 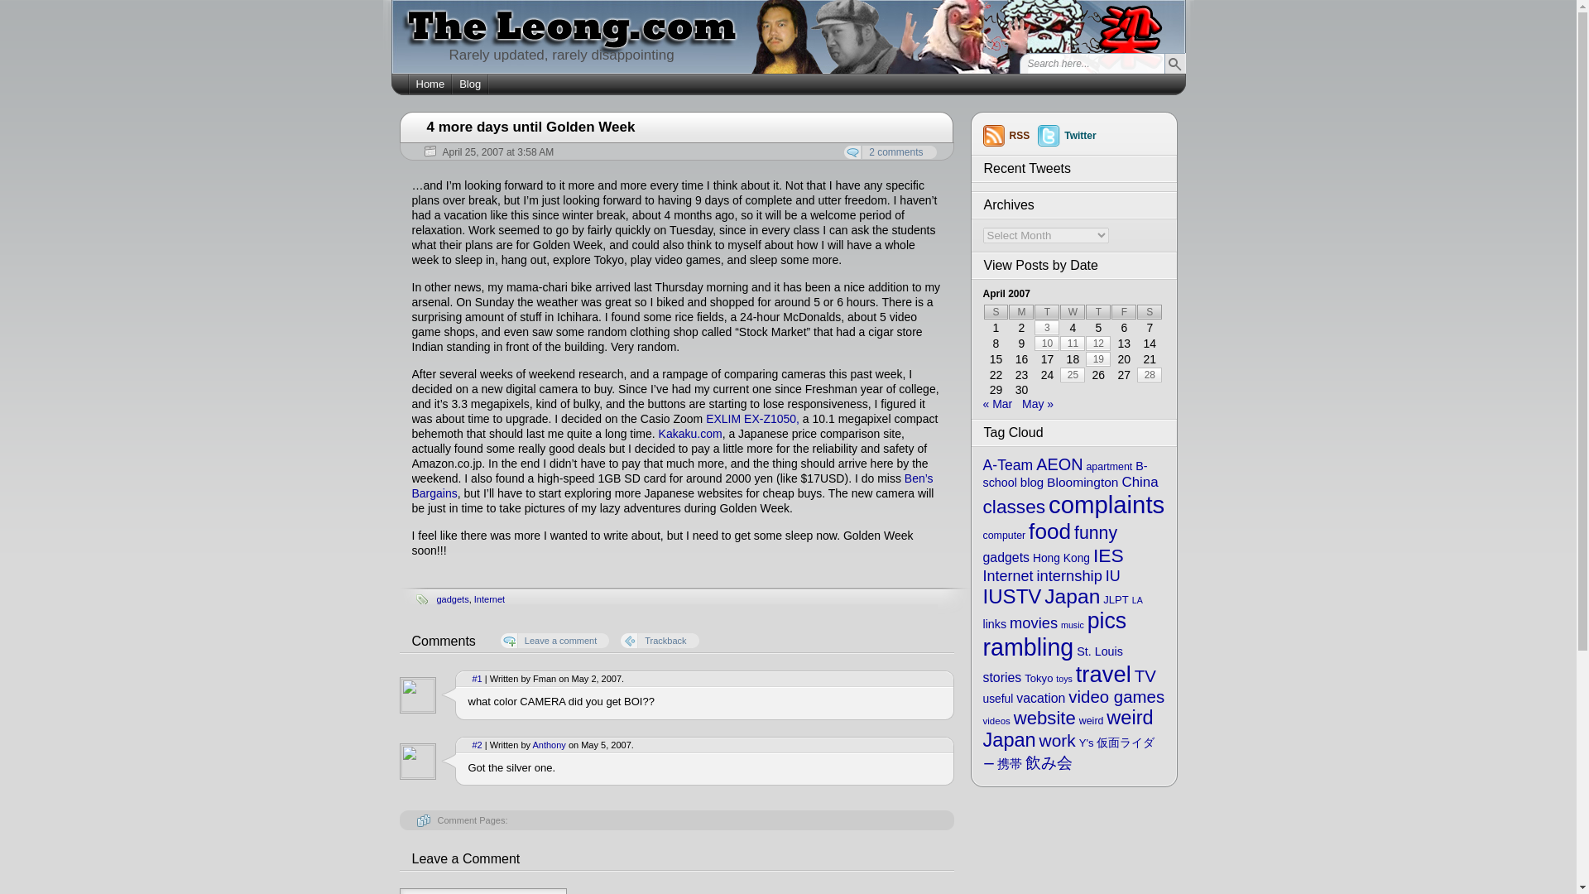 What do you see at coordinates (1073, 311) in the screenshot?
I see `Wednesday` at bounding box center [1073, 311].